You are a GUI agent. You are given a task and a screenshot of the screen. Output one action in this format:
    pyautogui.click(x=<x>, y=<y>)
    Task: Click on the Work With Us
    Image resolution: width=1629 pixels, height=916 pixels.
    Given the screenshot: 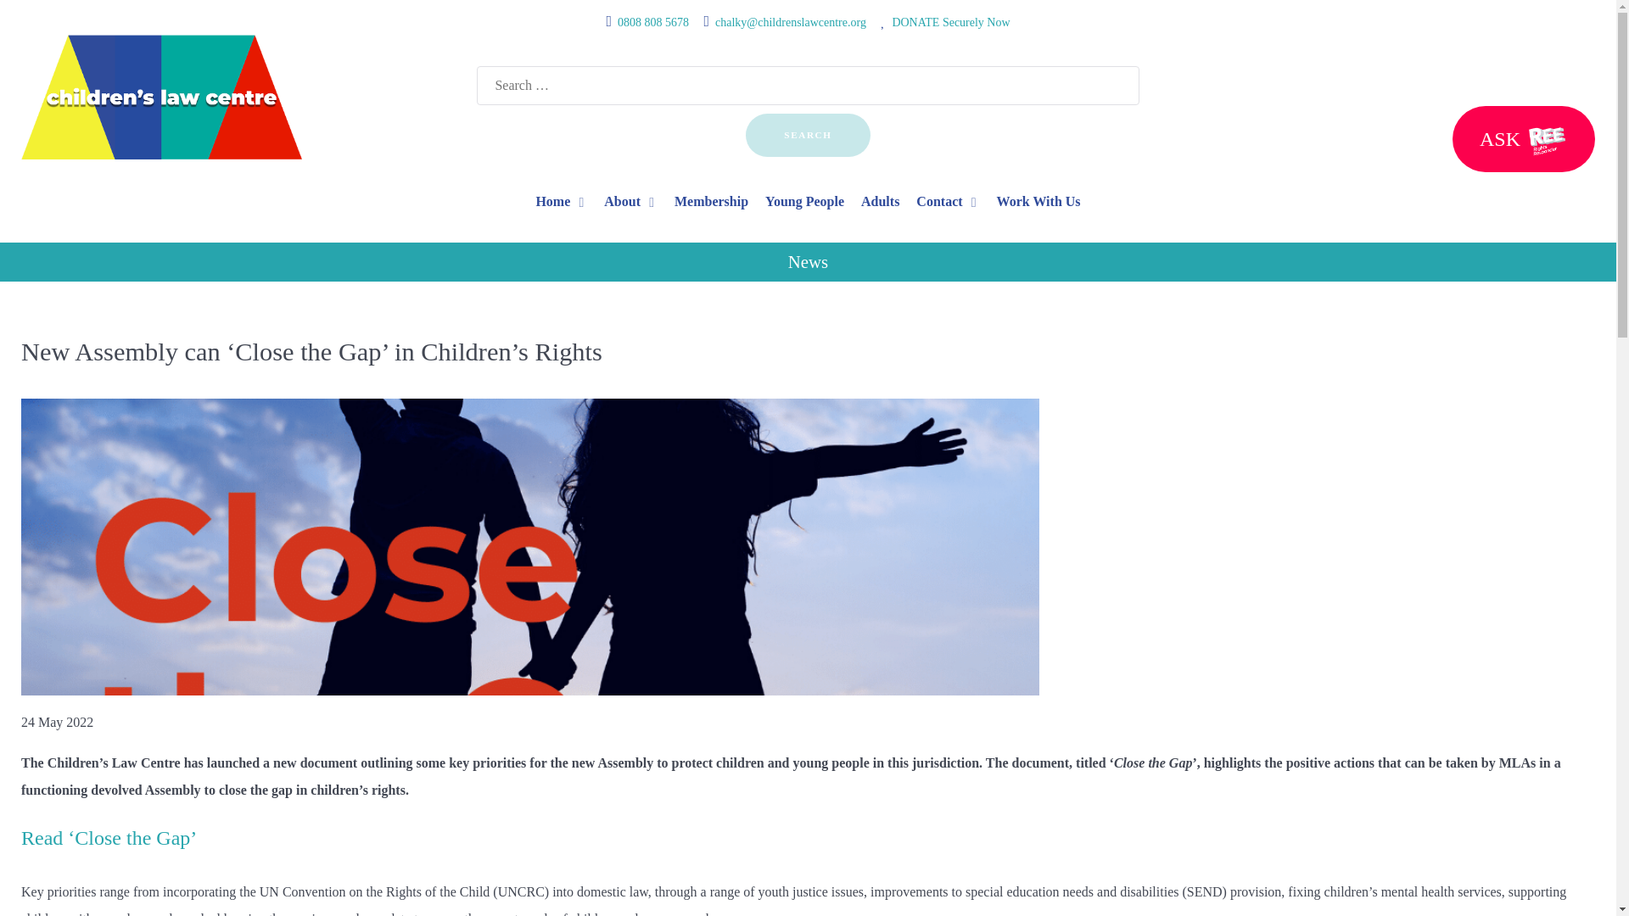 What is the action you would take?
    pyautogui.click(x=1038, y=202)
    